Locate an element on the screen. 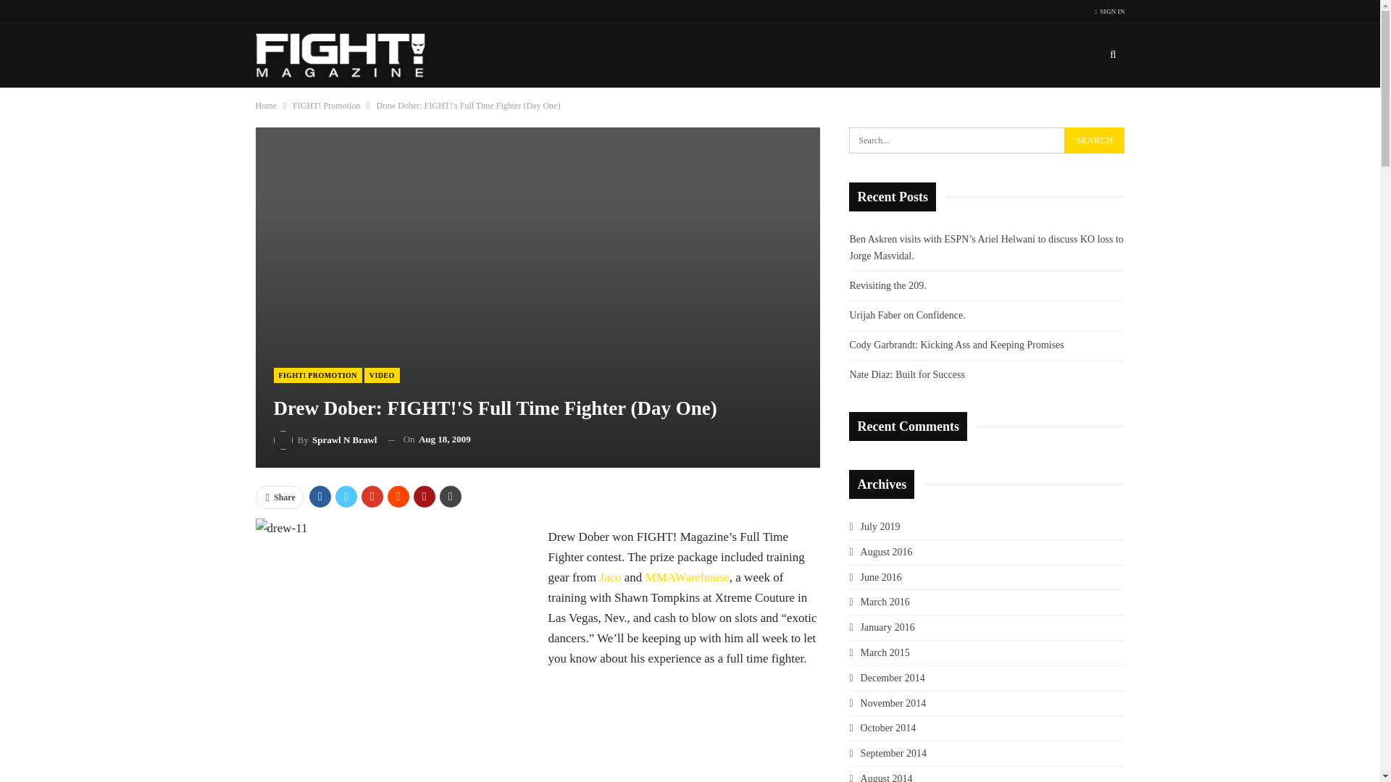 Image resolution: width=1391 pixels, height=782 pixels. drew-11 is located at coordinates (393, 650).